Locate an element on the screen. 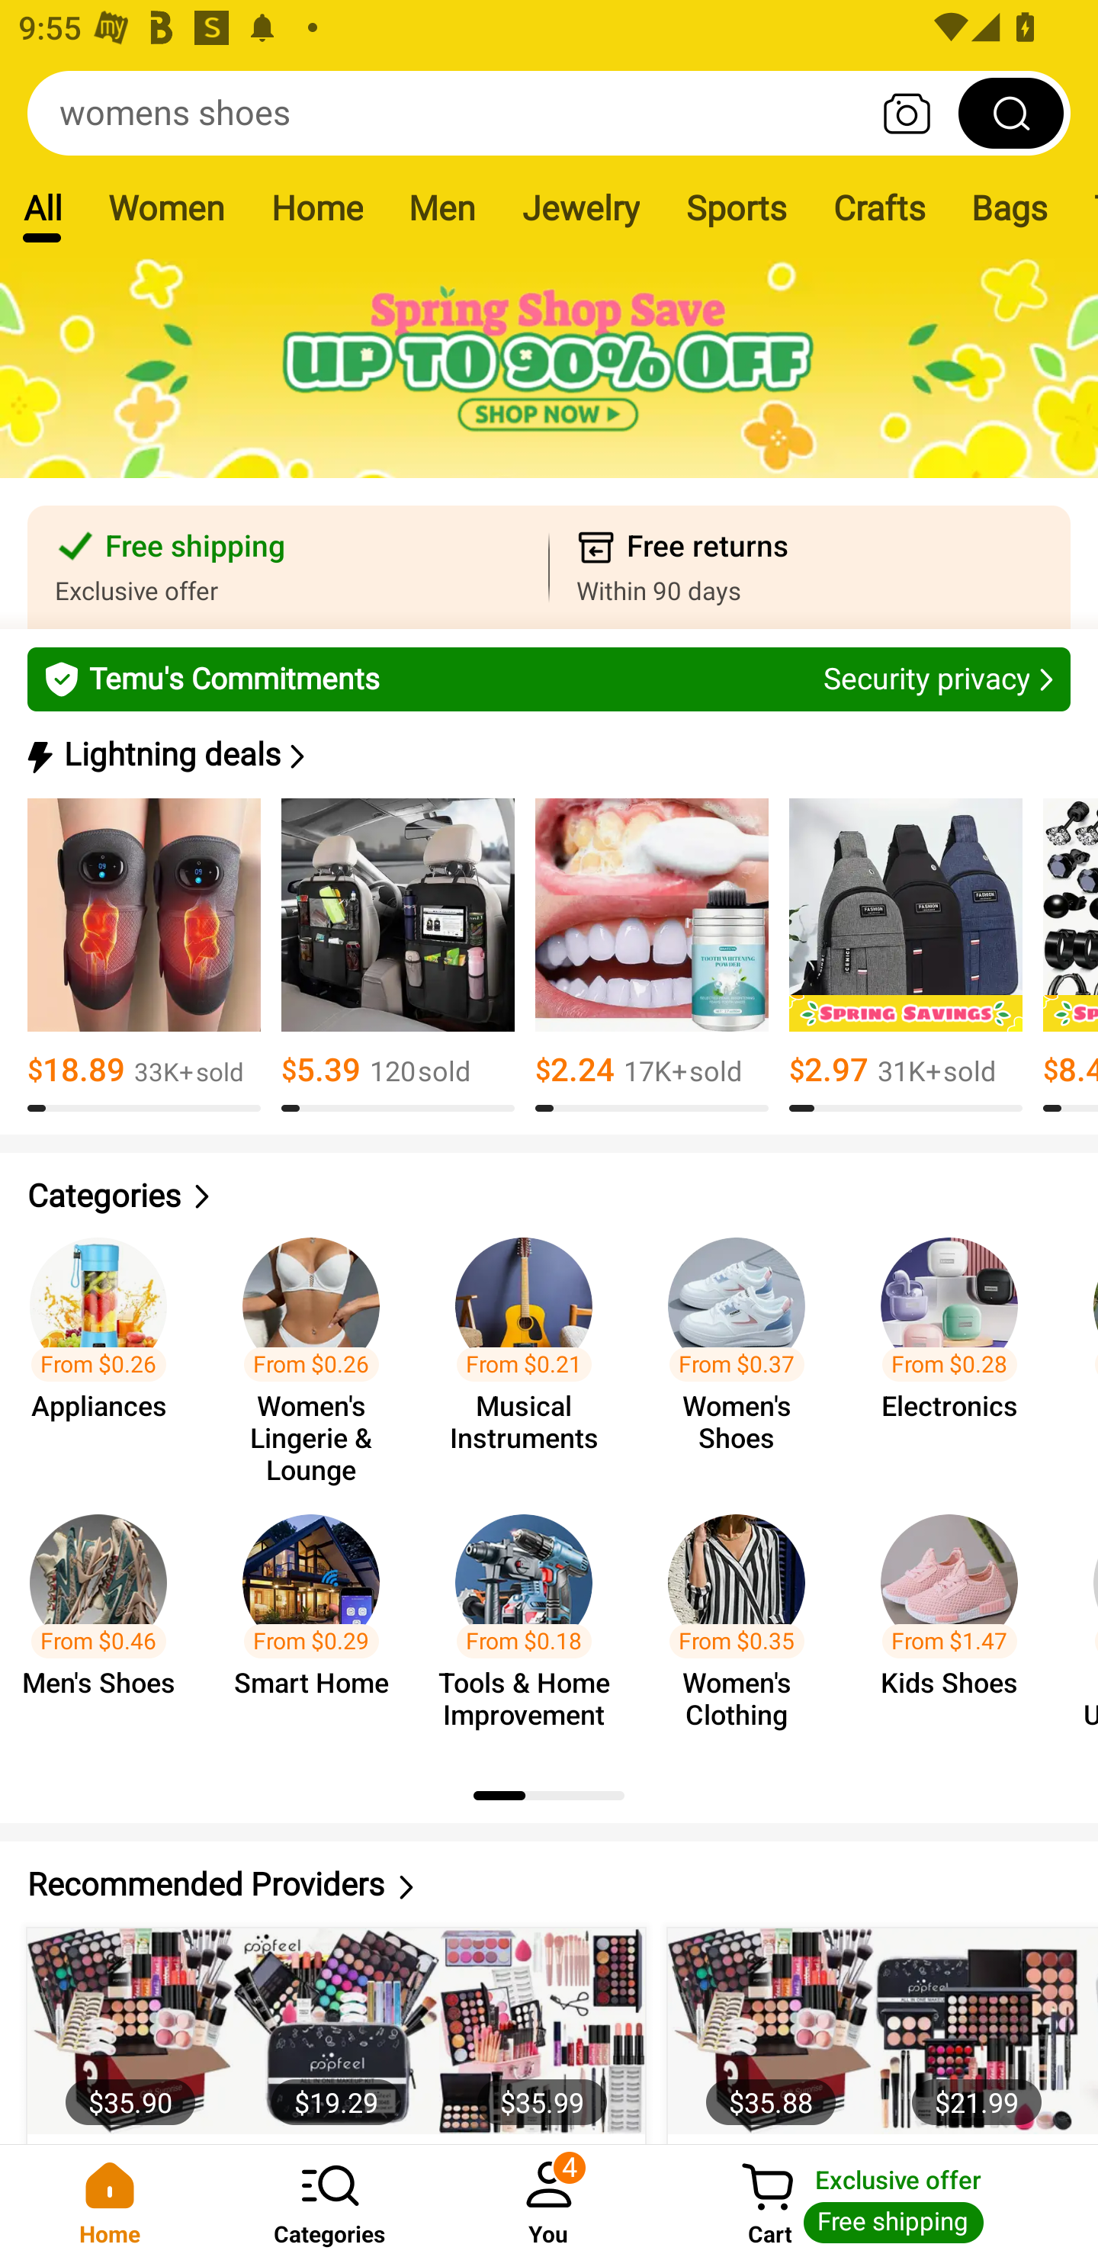 The image size is (1098, 2257). Categories is located at coordinates (329, 2201).